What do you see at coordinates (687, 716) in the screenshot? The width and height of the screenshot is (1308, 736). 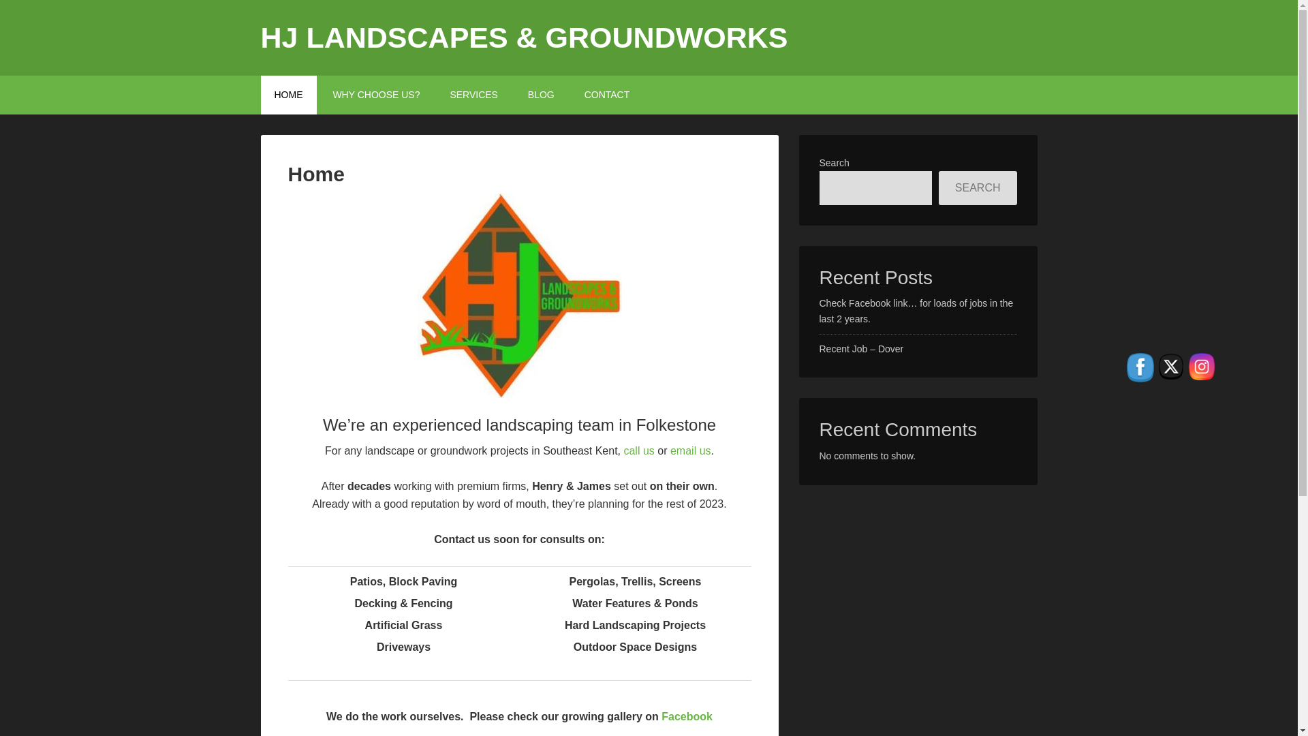 I see `Facebook` at bounding box center [687, 716].